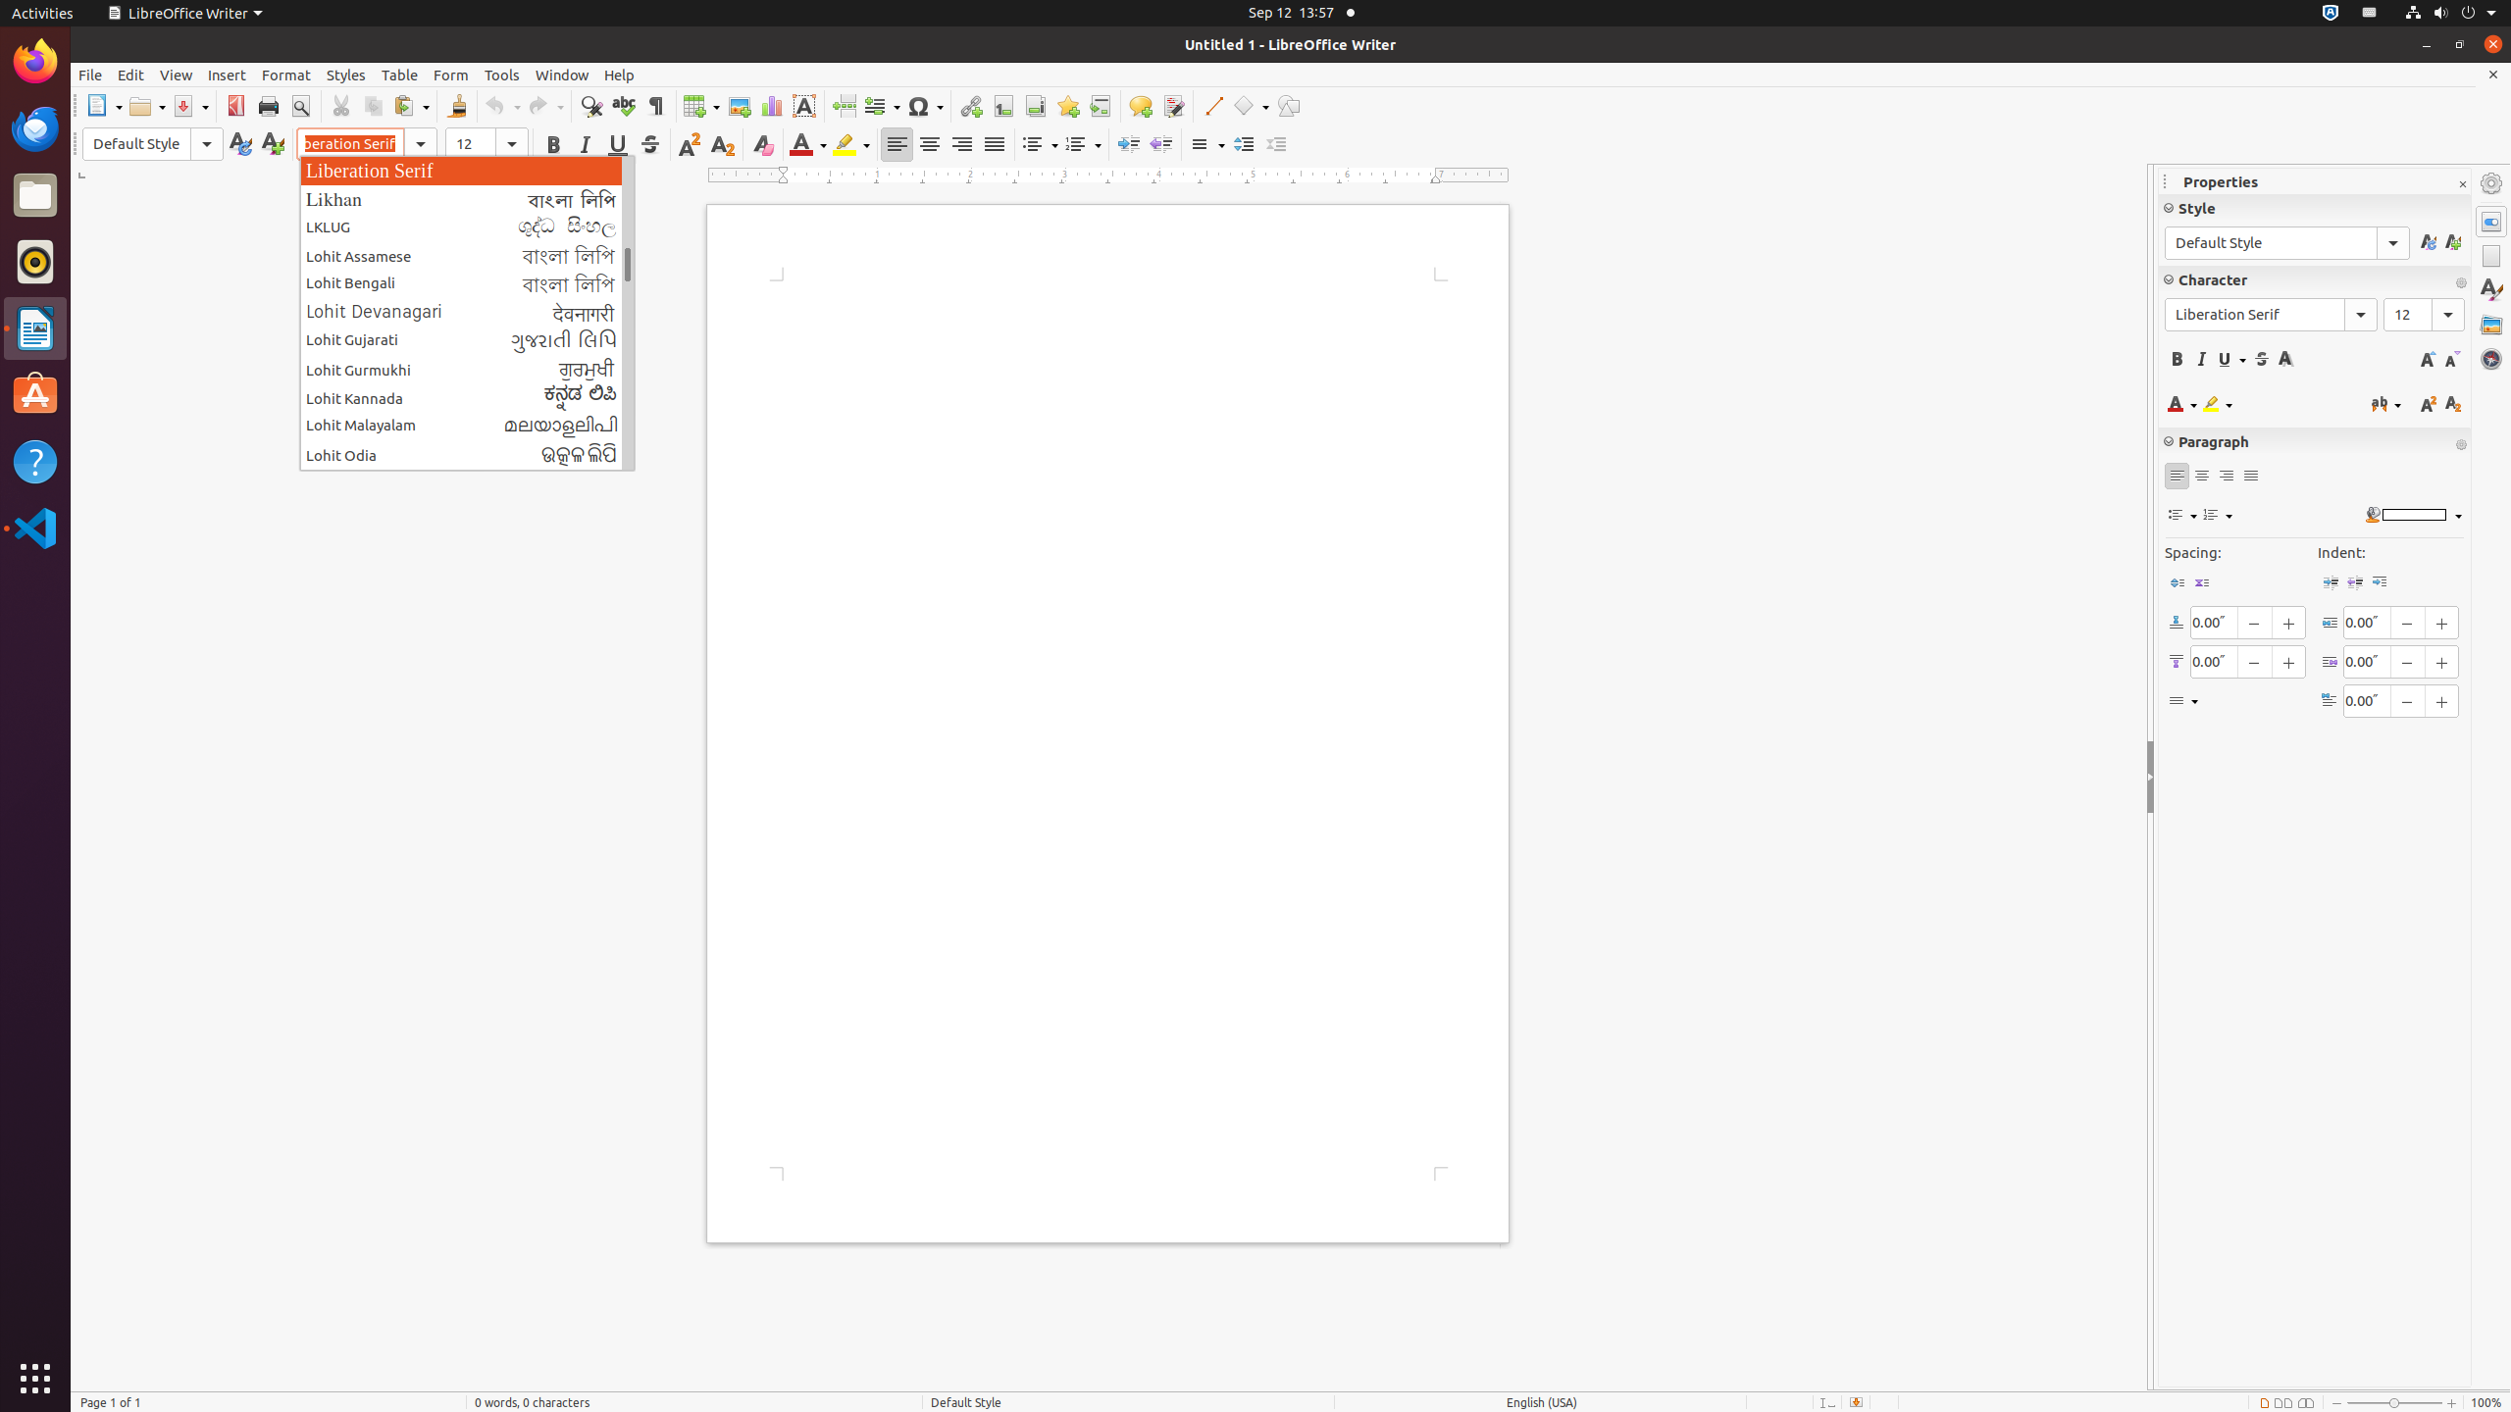 The width and height of the screenshot is (2511, 1412). What do you see at coordinates (467, 227) in the screenshot?
I see `LKLUG` at bounding box center [467, 227].